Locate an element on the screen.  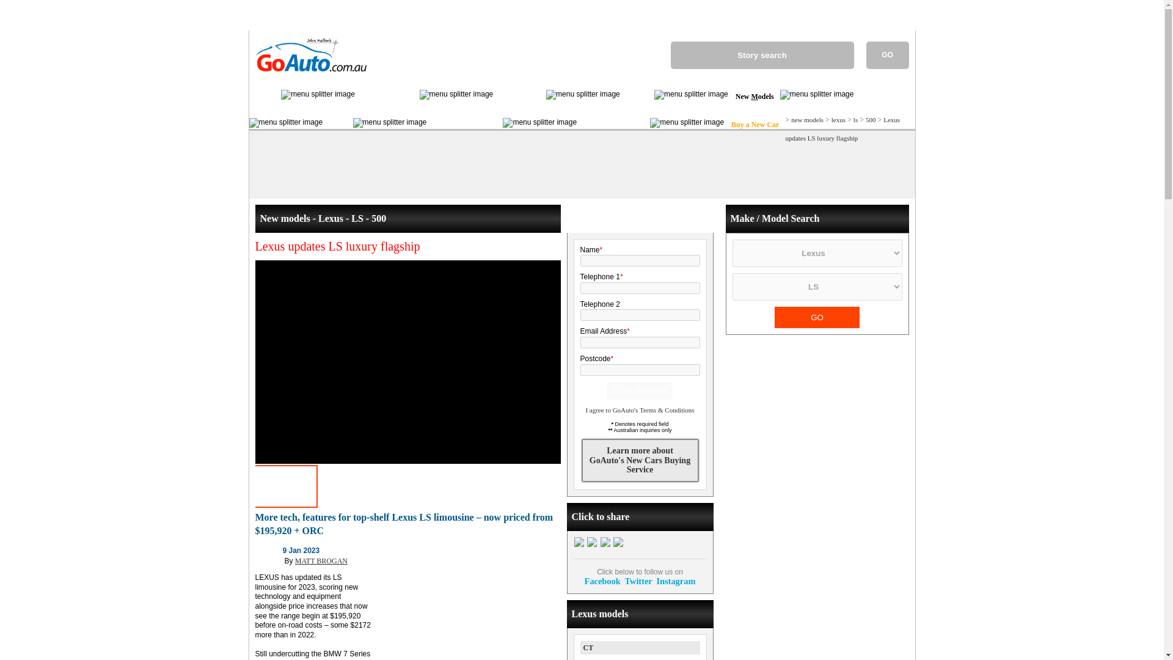
MATT BROGAN is located at coordinates (321, 561).